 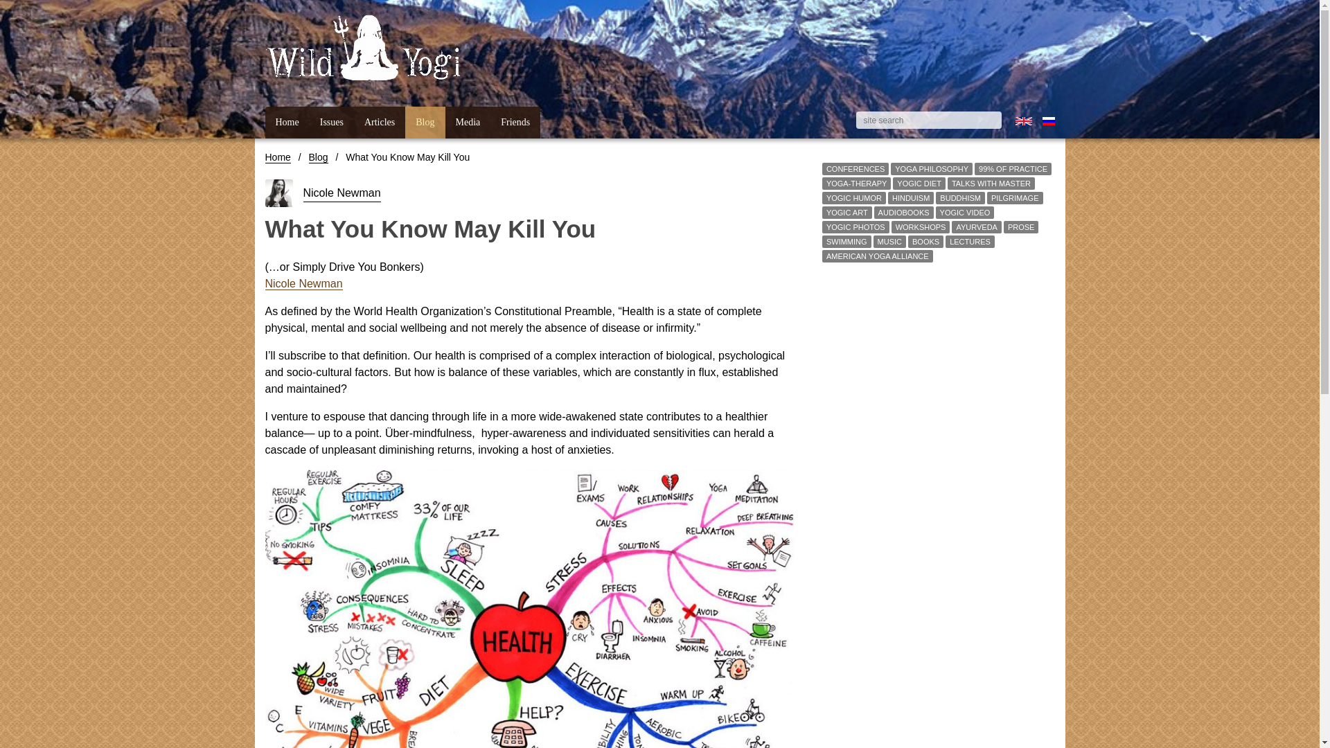 I want to click on CONFERENCES, so click(x=855, y=168).